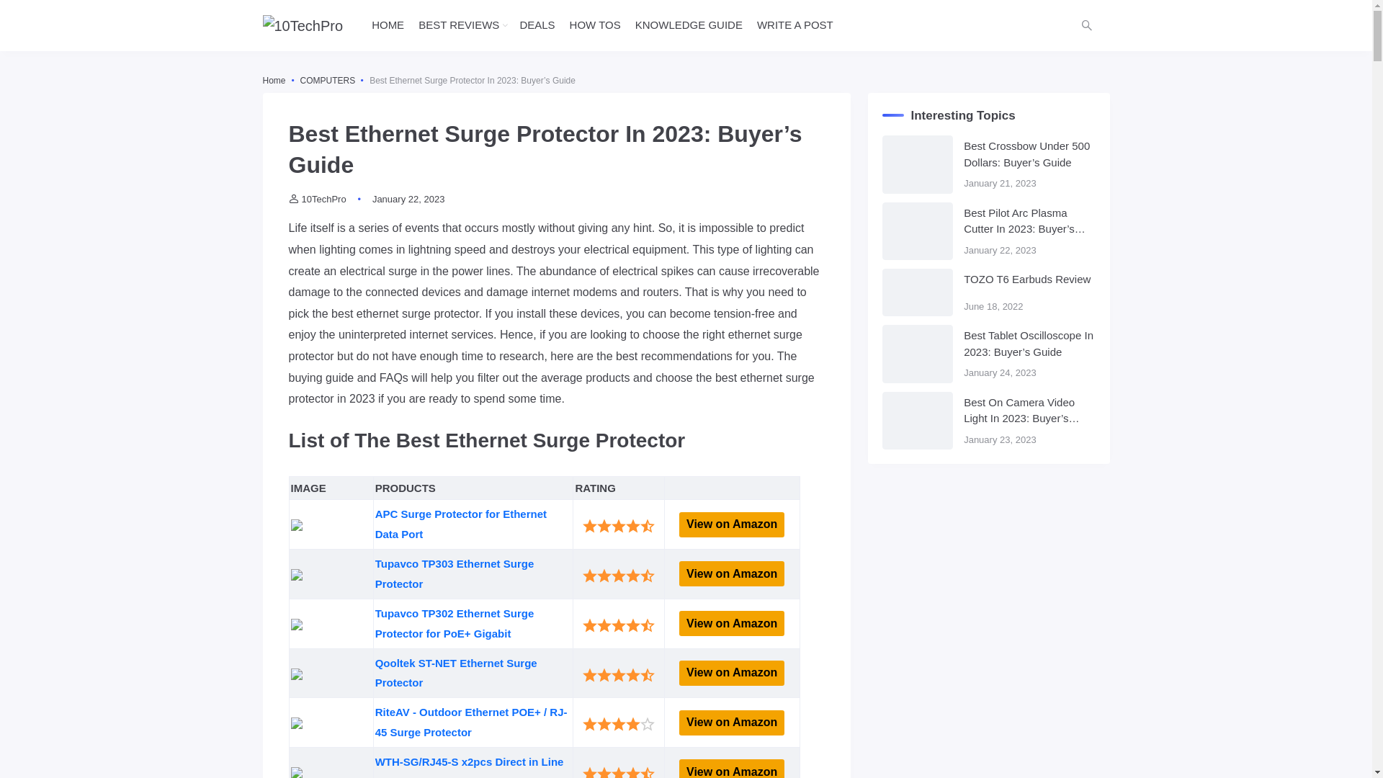 Image resolution: width=1383 pixels, height=778 pixels. I want to click on View on Amazon, so click(732, 623).